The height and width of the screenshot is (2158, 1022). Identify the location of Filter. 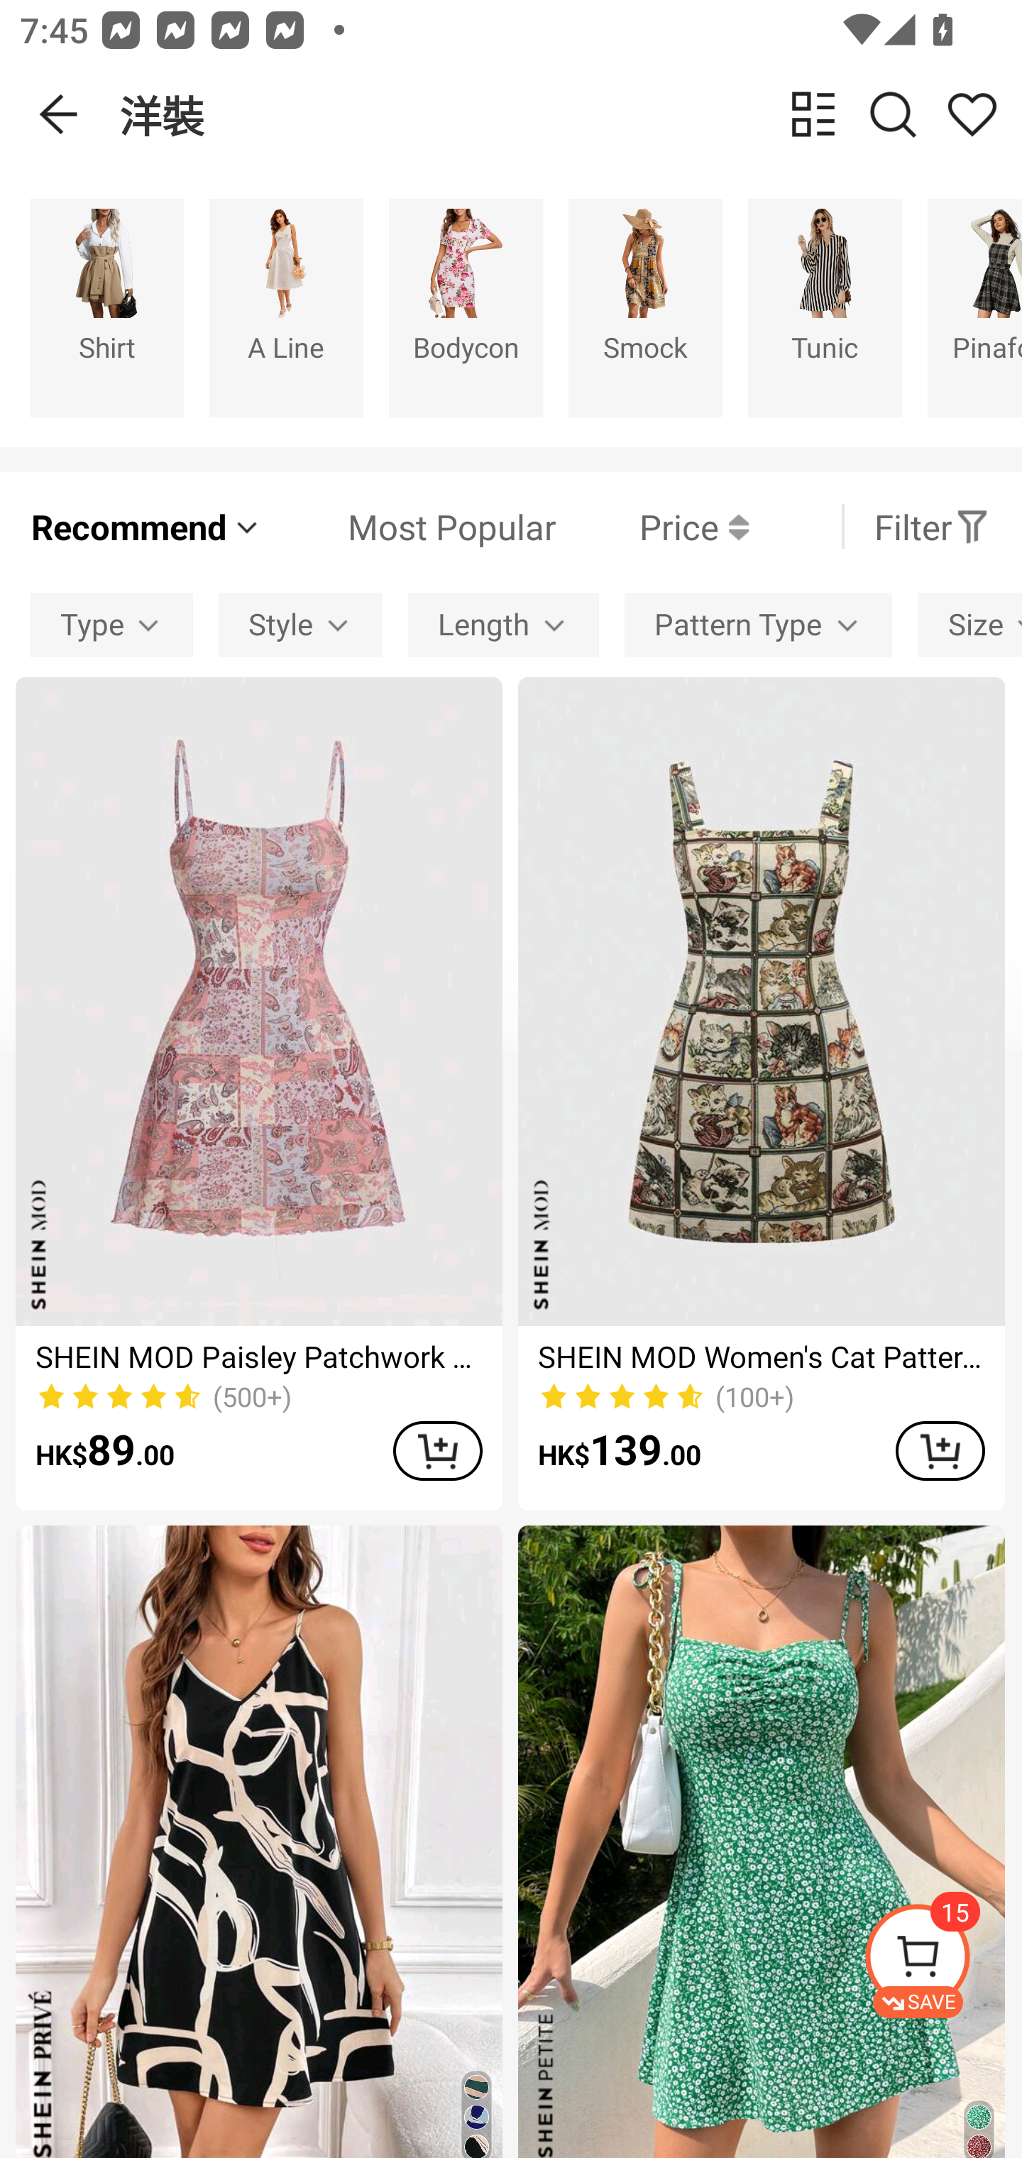
(932, 526).